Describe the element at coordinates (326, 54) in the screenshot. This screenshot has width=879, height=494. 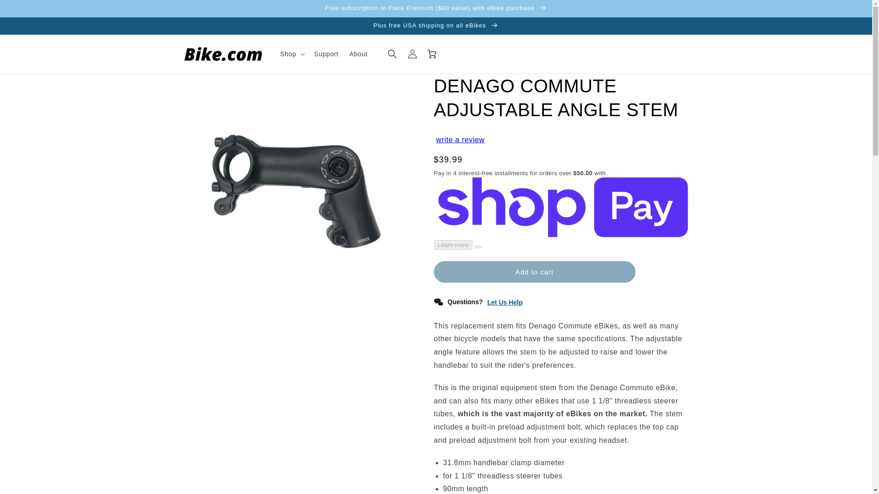
I see `Support` at that location.